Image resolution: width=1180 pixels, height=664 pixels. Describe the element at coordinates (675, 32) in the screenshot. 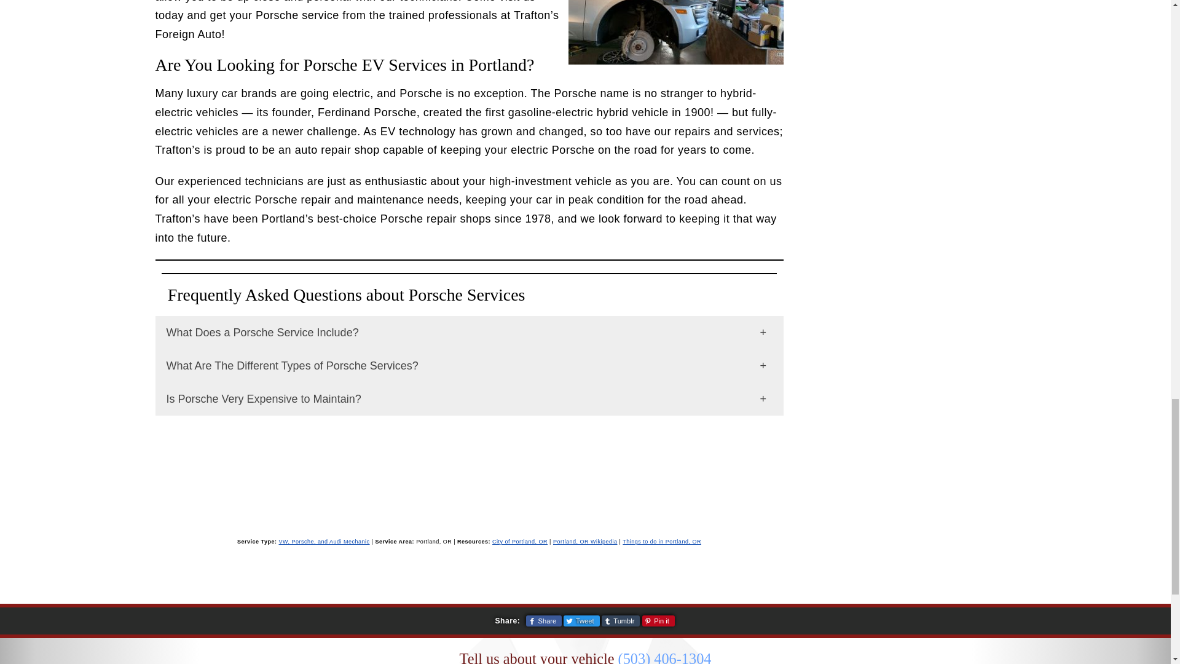

I see `Porsche Service Shop Portland` at that location.